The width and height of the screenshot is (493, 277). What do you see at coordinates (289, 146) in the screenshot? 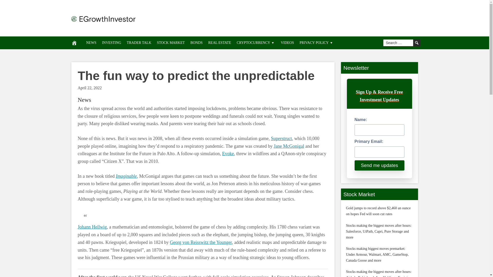
I see `Jane McGonigal` at bounding box center [289, 146].